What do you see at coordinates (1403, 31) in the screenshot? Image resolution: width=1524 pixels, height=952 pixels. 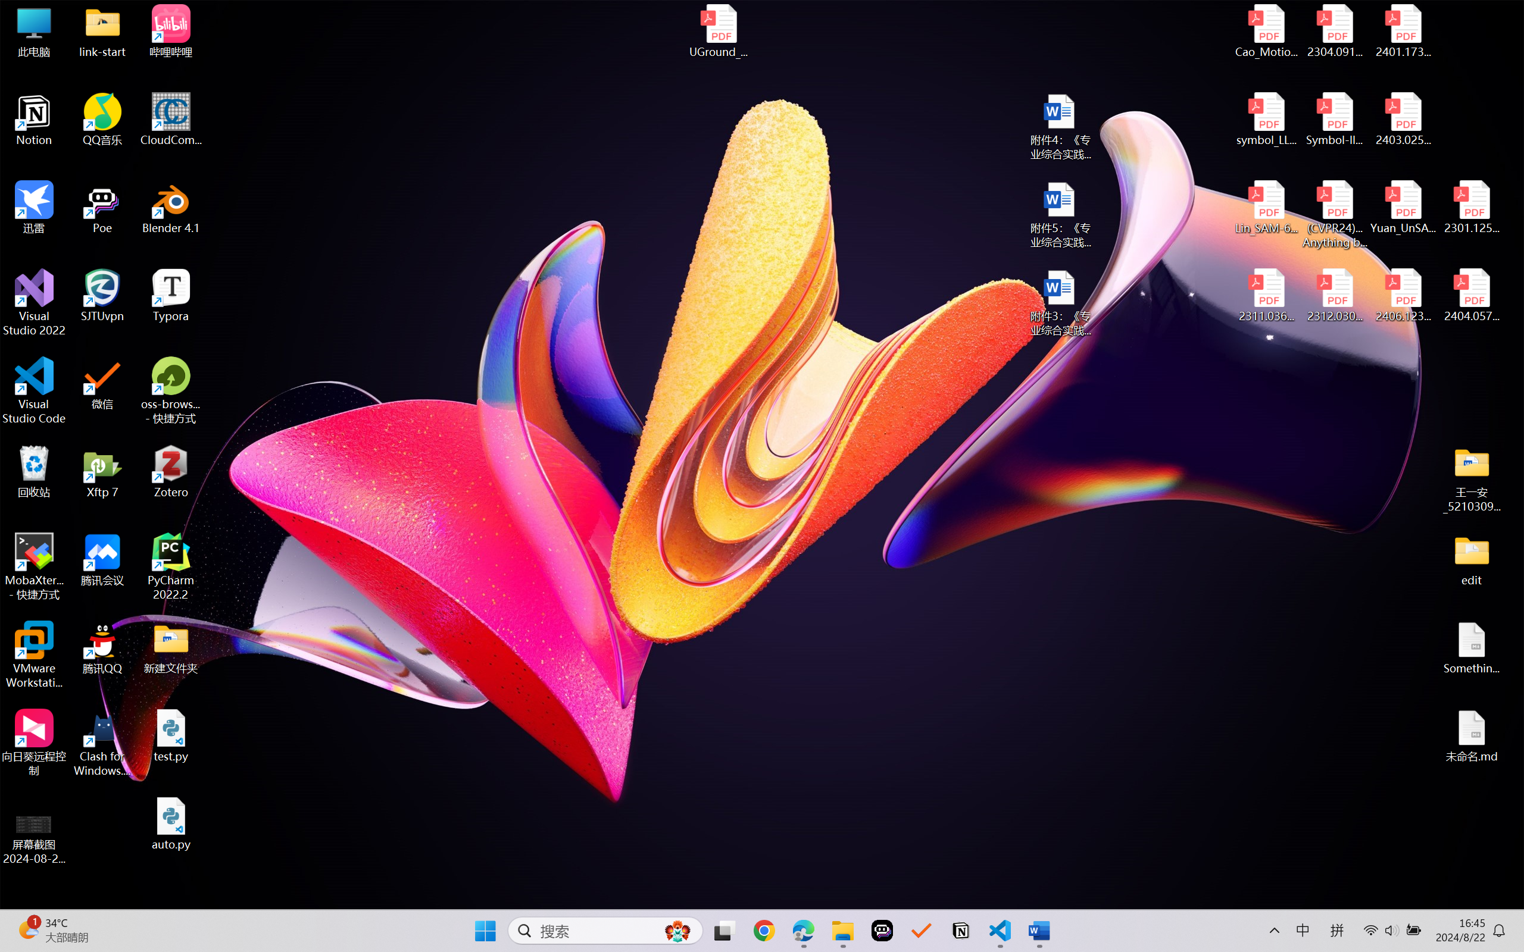 I see `2401.17399v1.pdf` at bounding box center [1403, 31].